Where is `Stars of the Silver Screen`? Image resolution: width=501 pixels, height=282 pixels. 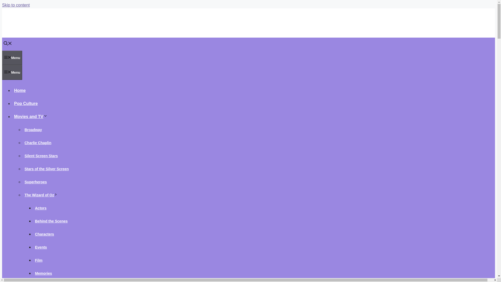 Stars of the Silver Screen is located at coordinates (47, 169).